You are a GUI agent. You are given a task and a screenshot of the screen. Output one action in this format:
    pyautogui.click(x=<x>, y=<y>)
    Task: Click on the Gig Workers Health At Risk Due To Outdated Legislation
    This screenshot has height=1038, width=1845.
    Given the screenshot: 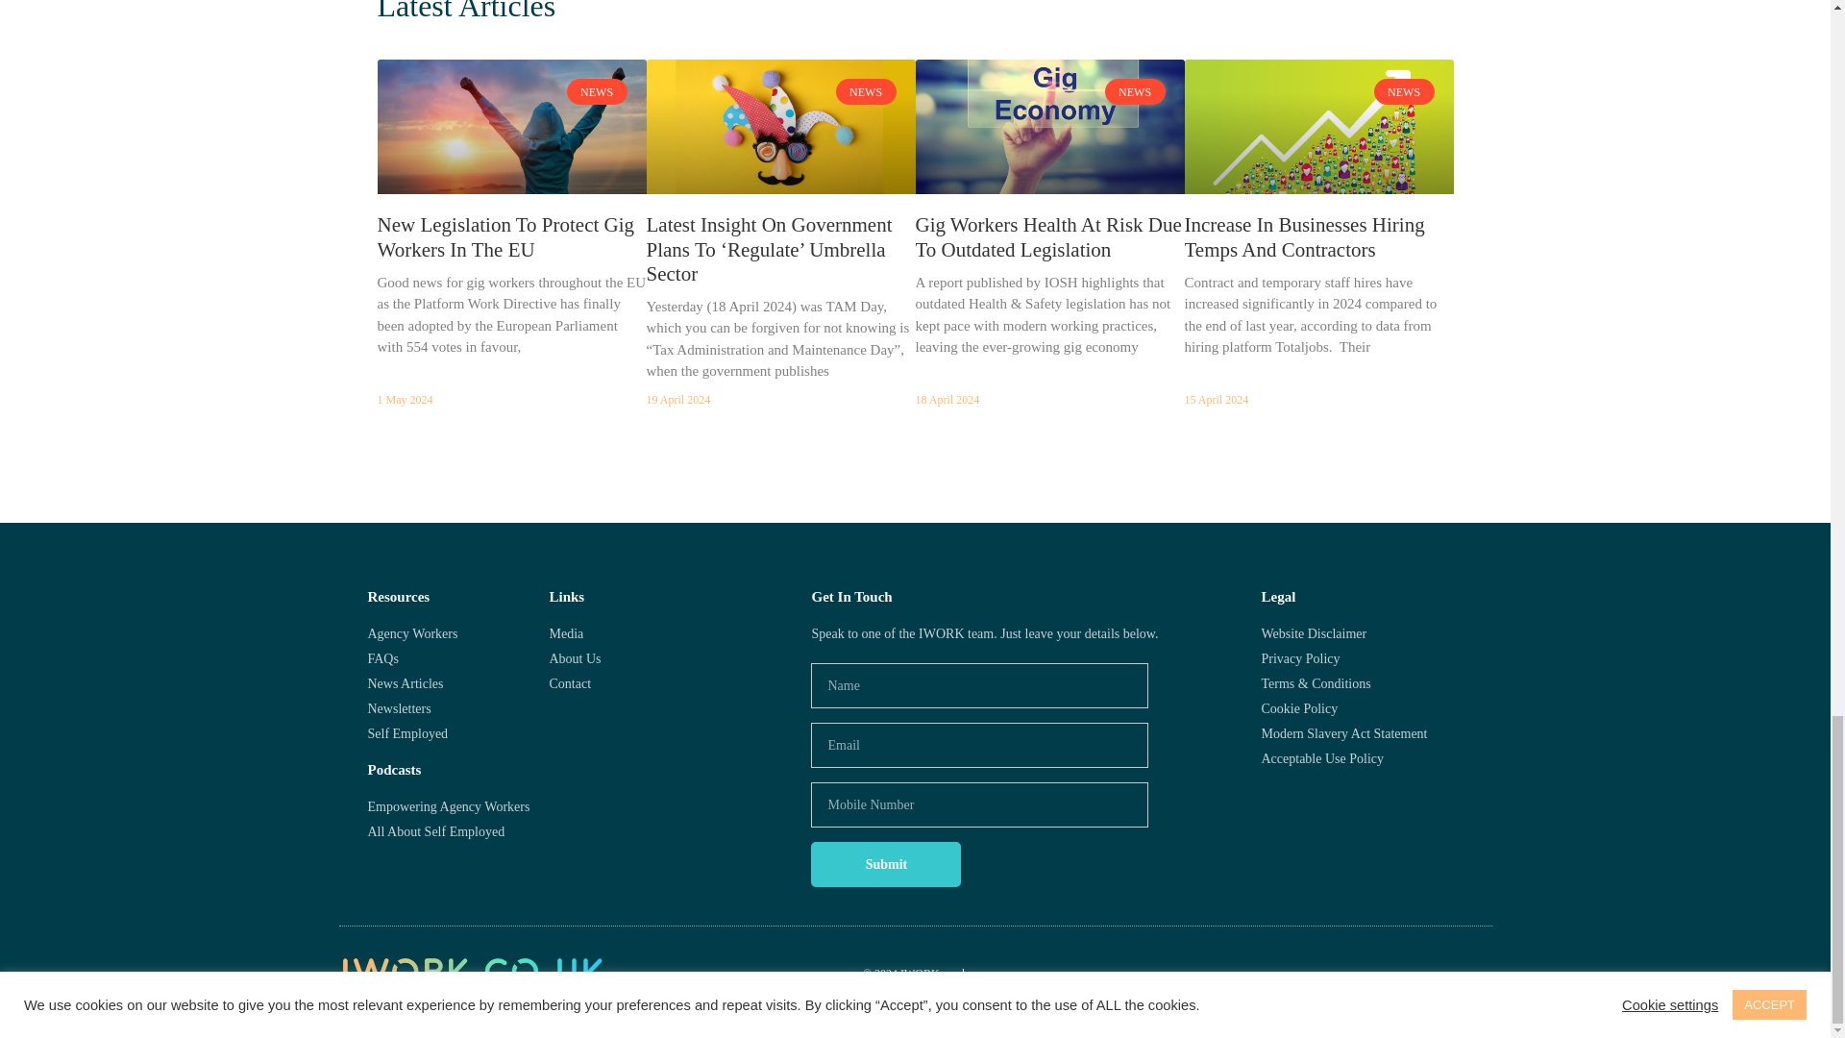 What is the action you would take?
    pyautogui.click(x=1047, y=236)
    